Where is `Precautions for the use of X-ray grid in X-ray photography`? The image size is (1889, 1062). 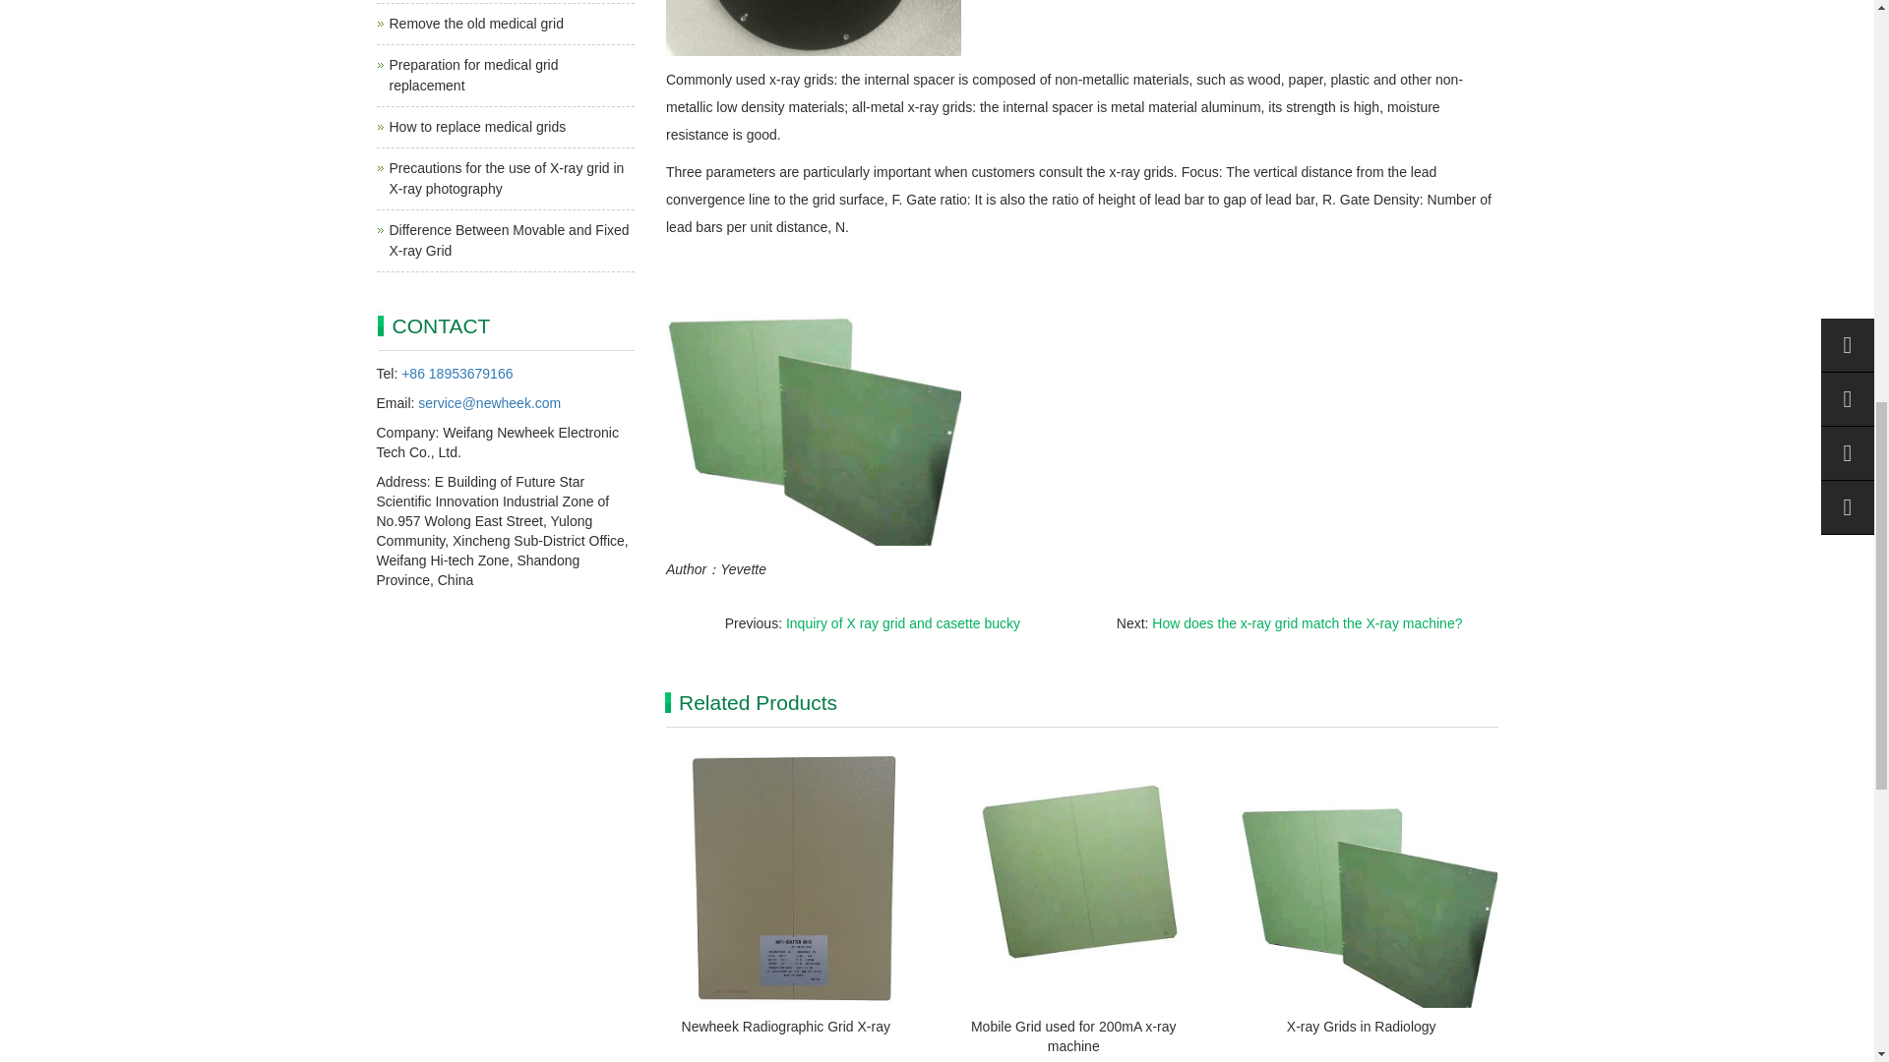
Precautions for the use of X-ray grid in X-ray photography is located at coordinates (507, 178).